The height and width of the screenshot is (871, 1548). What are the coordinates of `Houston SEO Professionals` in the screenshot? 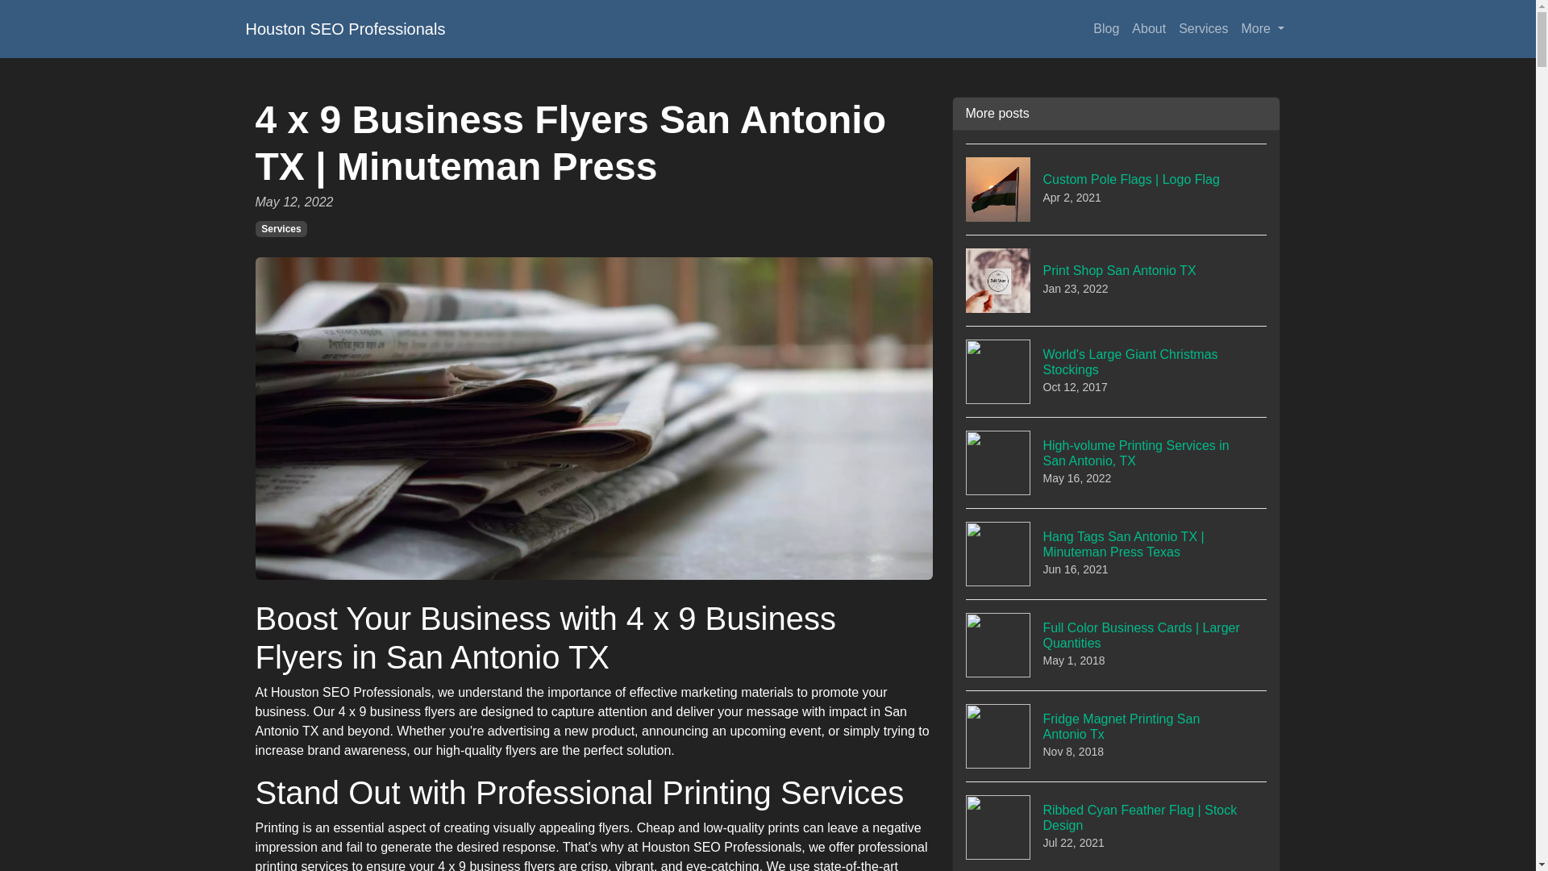 It's located at (1203, 29).